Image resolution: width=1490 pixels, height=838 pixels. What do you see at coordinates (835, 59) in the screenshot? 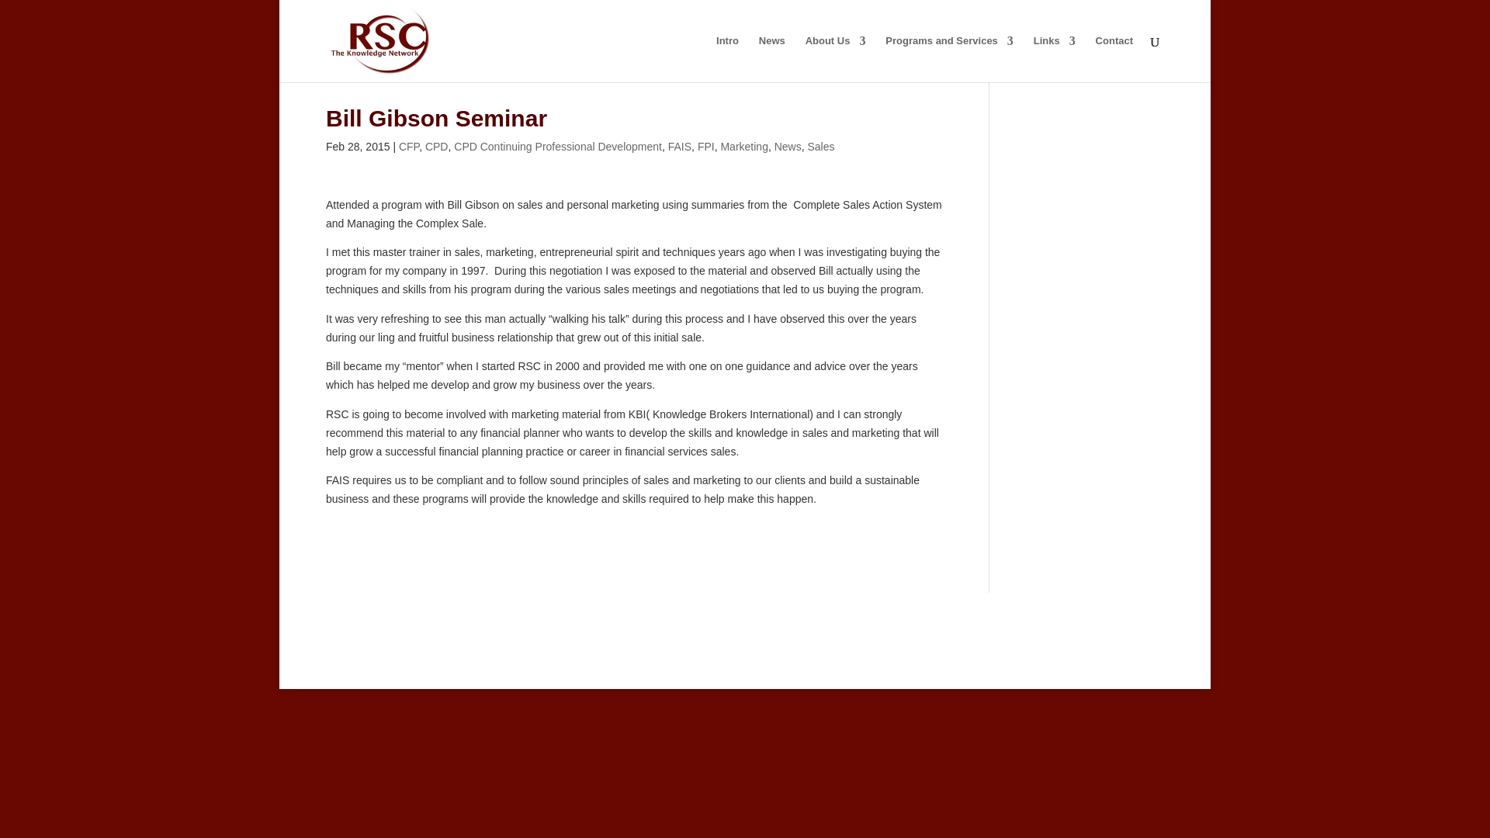
I see `About Us` at bounding box center [835, 59].